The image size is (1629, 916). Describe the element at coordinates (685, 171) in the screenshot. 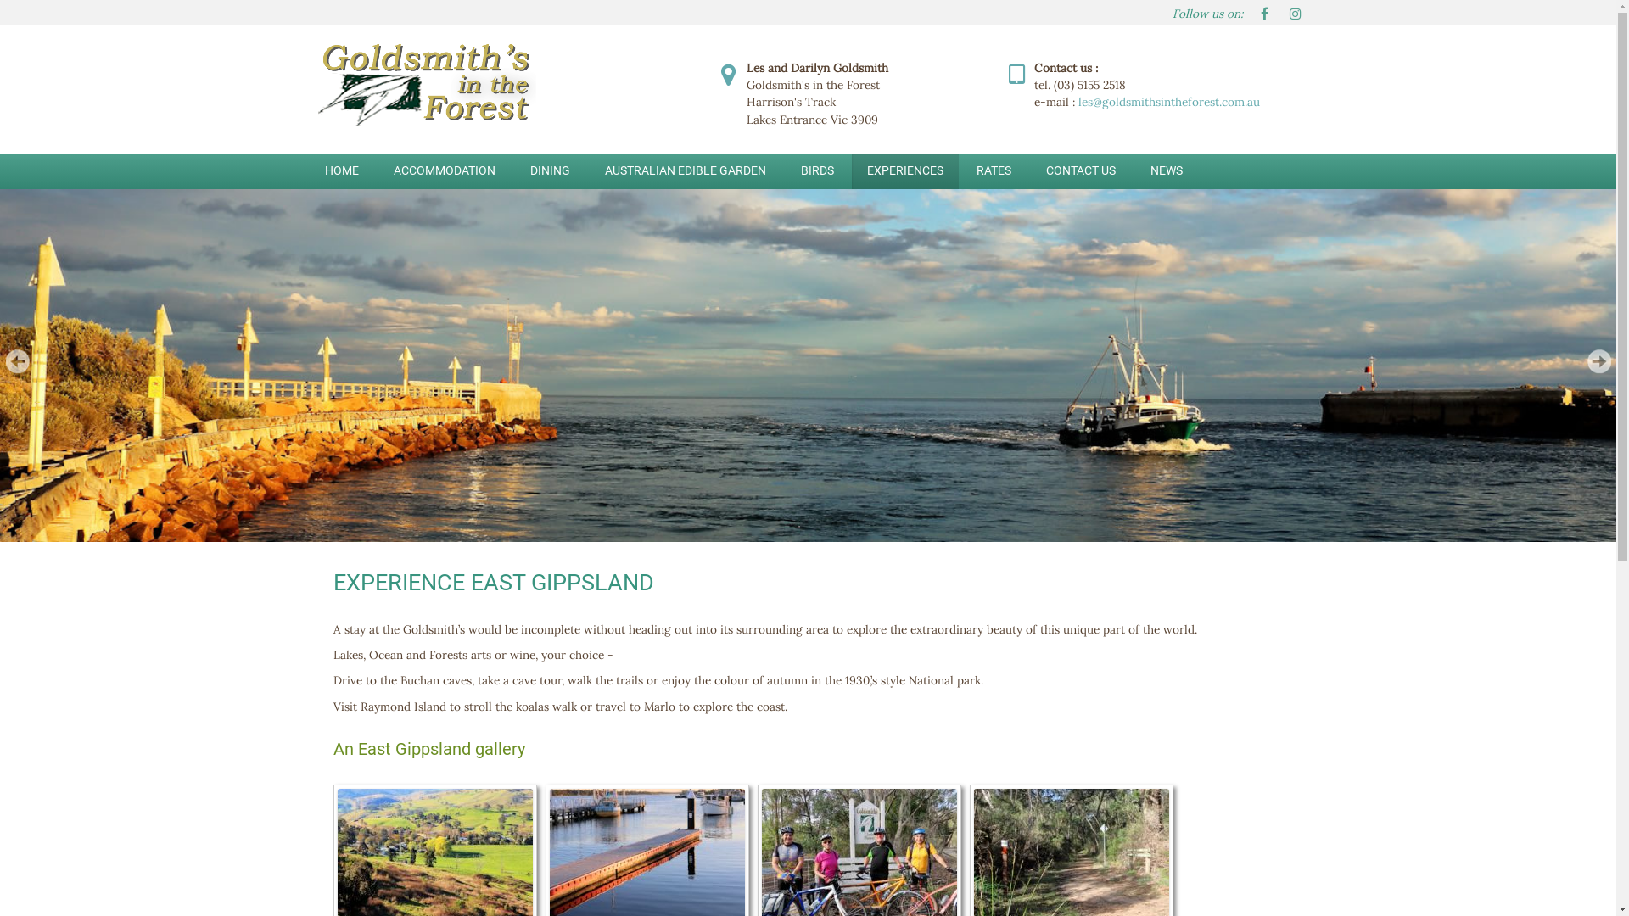

I see `AUSTRALIAN EDIBLE GARDEN` at that location.